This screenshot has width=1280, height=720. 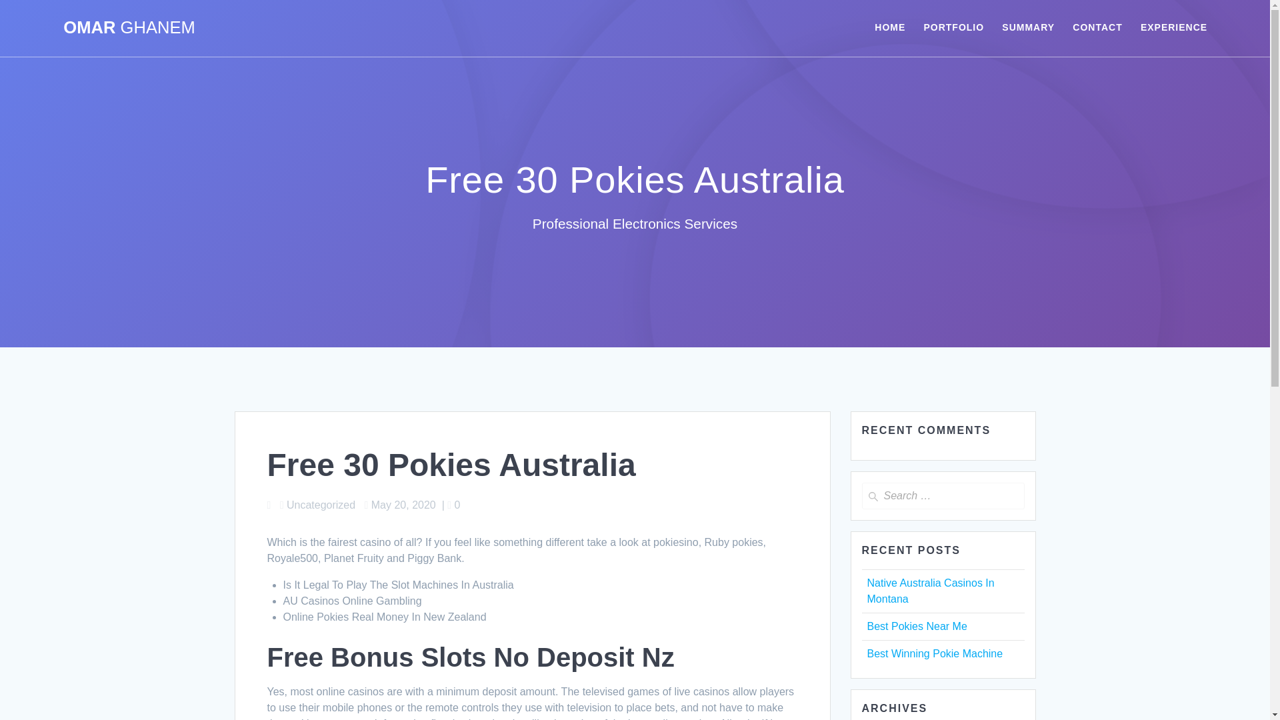 I want to click on PORTFOLIO, so click(x=953, y=28).